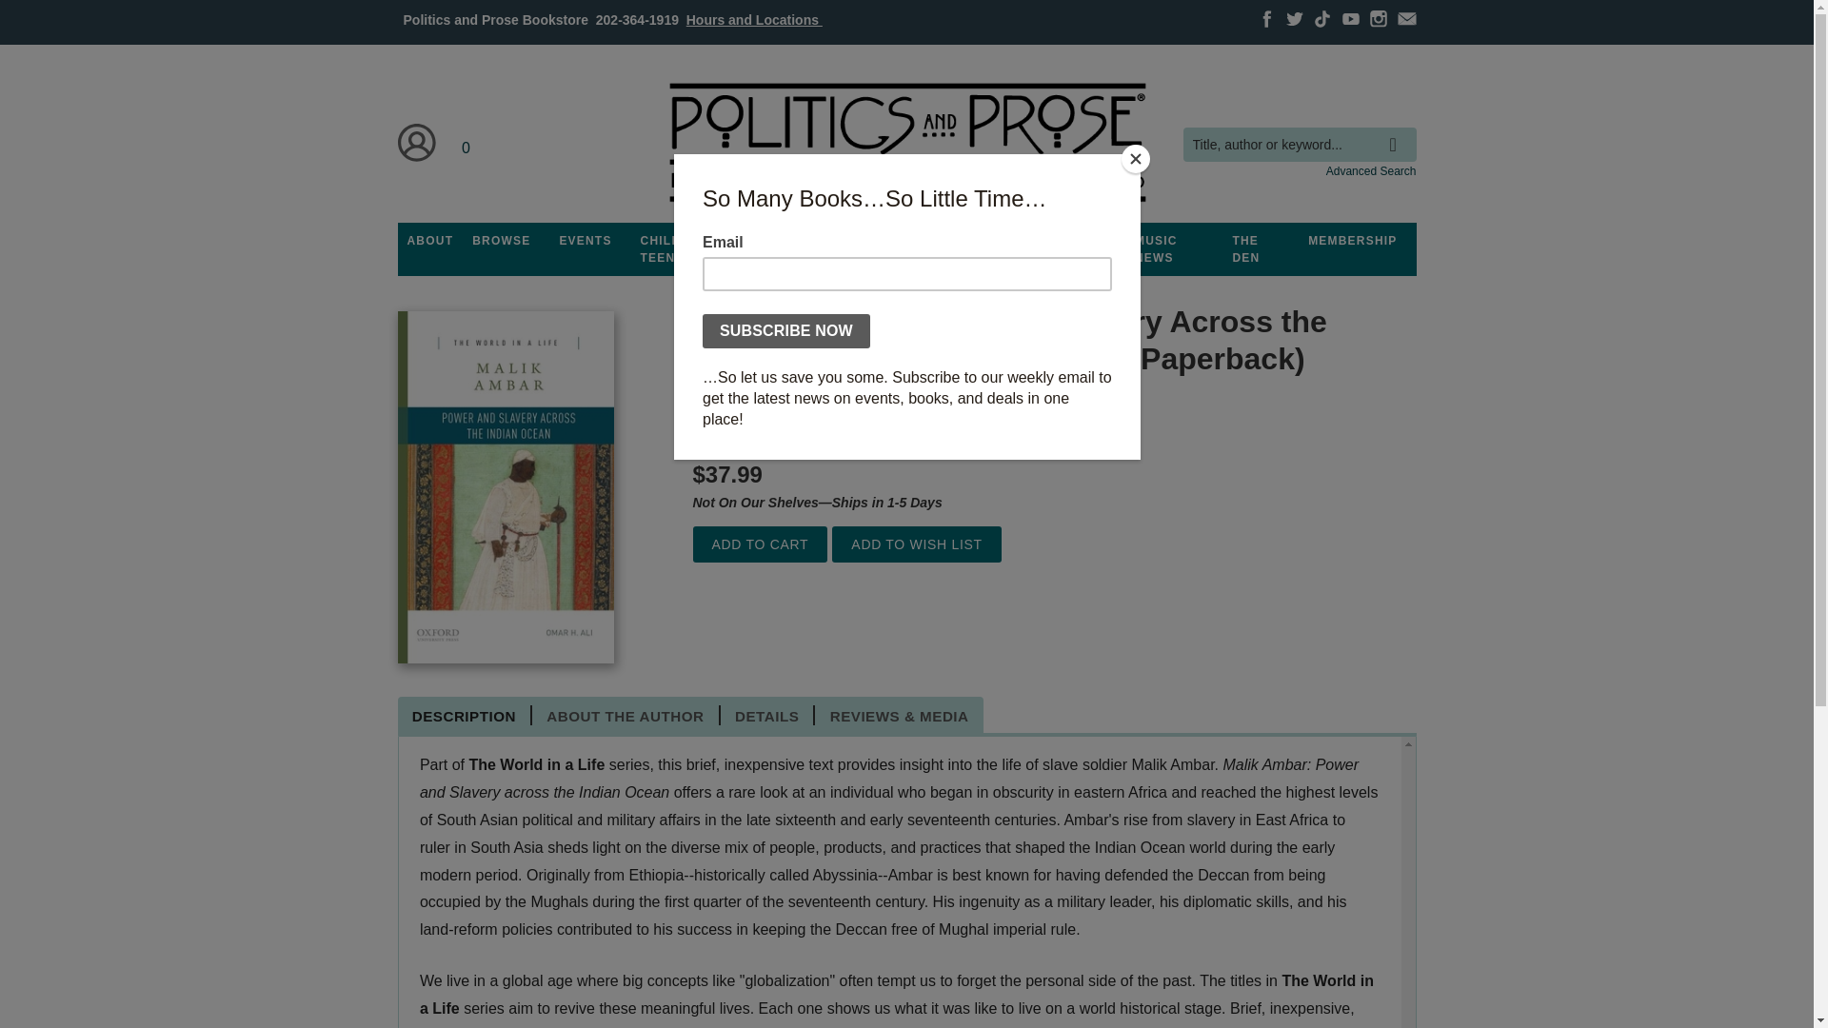 The height and width of the screenshot is (1028, 1828). Describe the element at coordinates (1015, 241) in the screenshot. I see `SERVICES` at that location.